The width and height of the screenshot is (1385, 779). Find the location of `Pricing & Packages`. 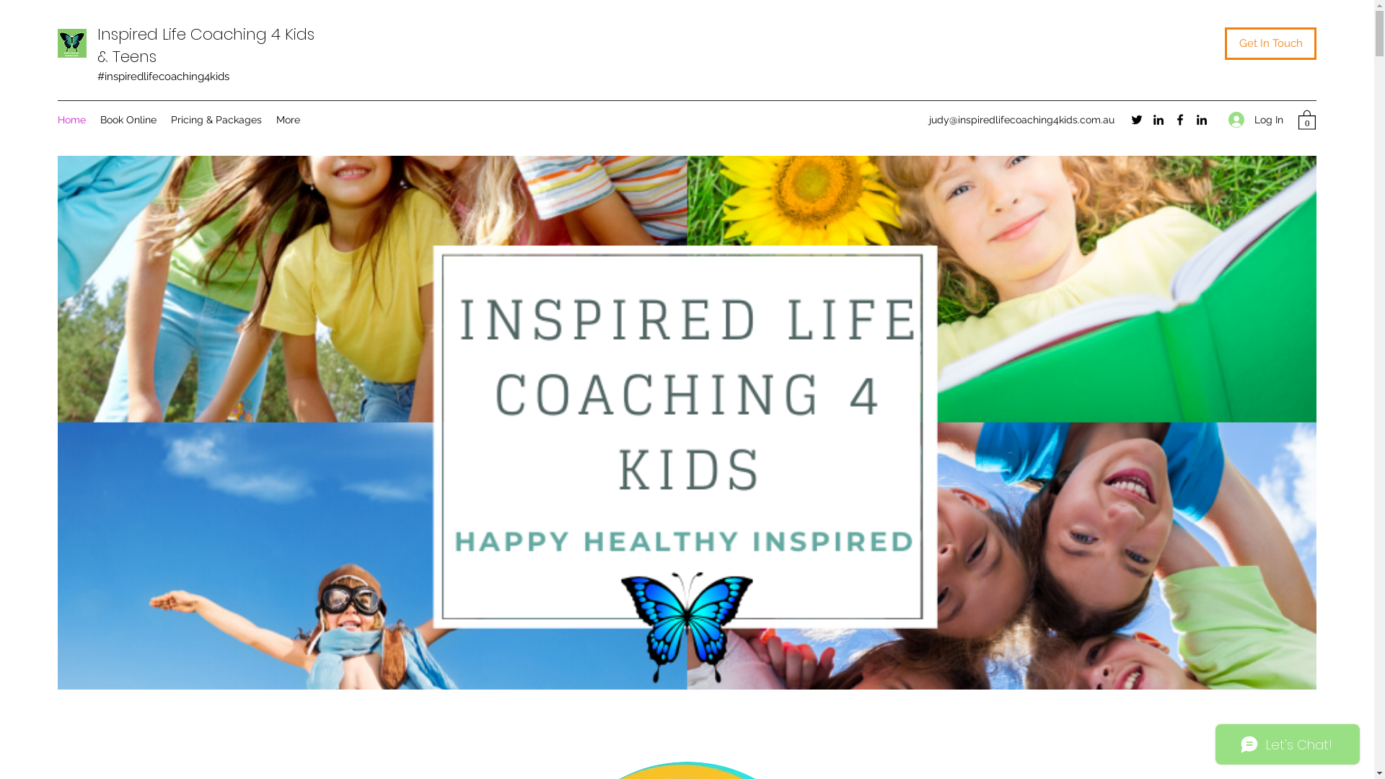

Pricing & Packages is located at coordinates (216, 120).